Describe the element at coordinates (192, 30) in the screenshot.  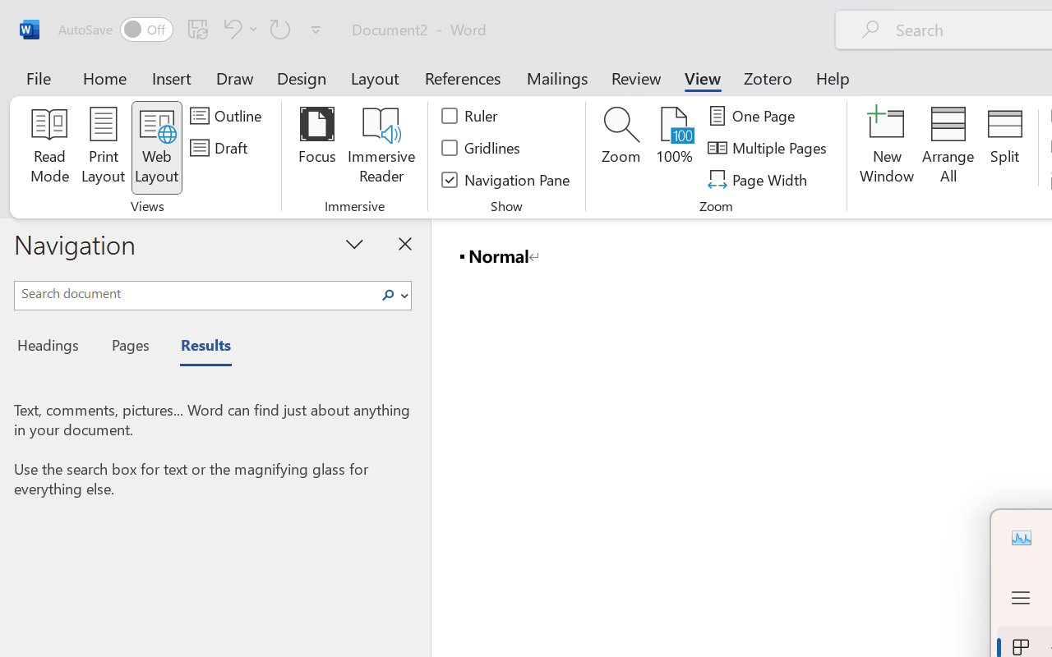
I see `Quick Access Toolbar` at that location.